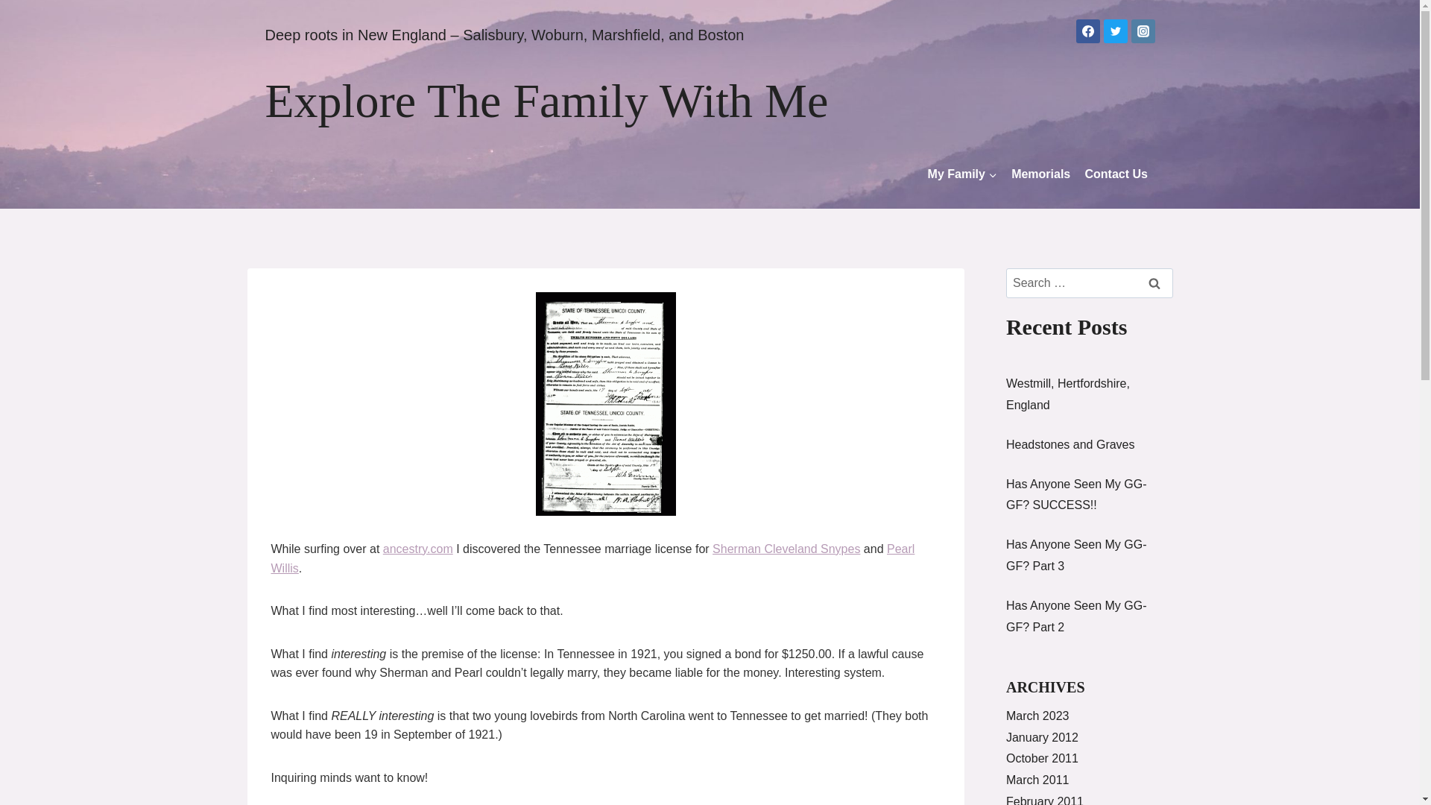 The image size is (1431, 805). What do you see at coordinates (1116, 173) in the screenshot?
I see `Contact Us` at bounding box center [1116, 173].